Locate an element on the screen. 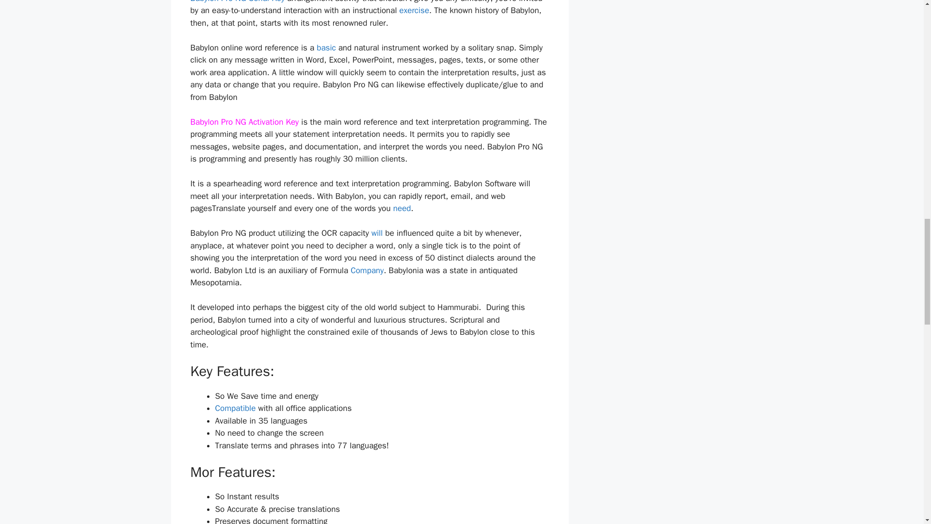 This screenshot has width=931, height=524. need is located at coordinates (402, 208).